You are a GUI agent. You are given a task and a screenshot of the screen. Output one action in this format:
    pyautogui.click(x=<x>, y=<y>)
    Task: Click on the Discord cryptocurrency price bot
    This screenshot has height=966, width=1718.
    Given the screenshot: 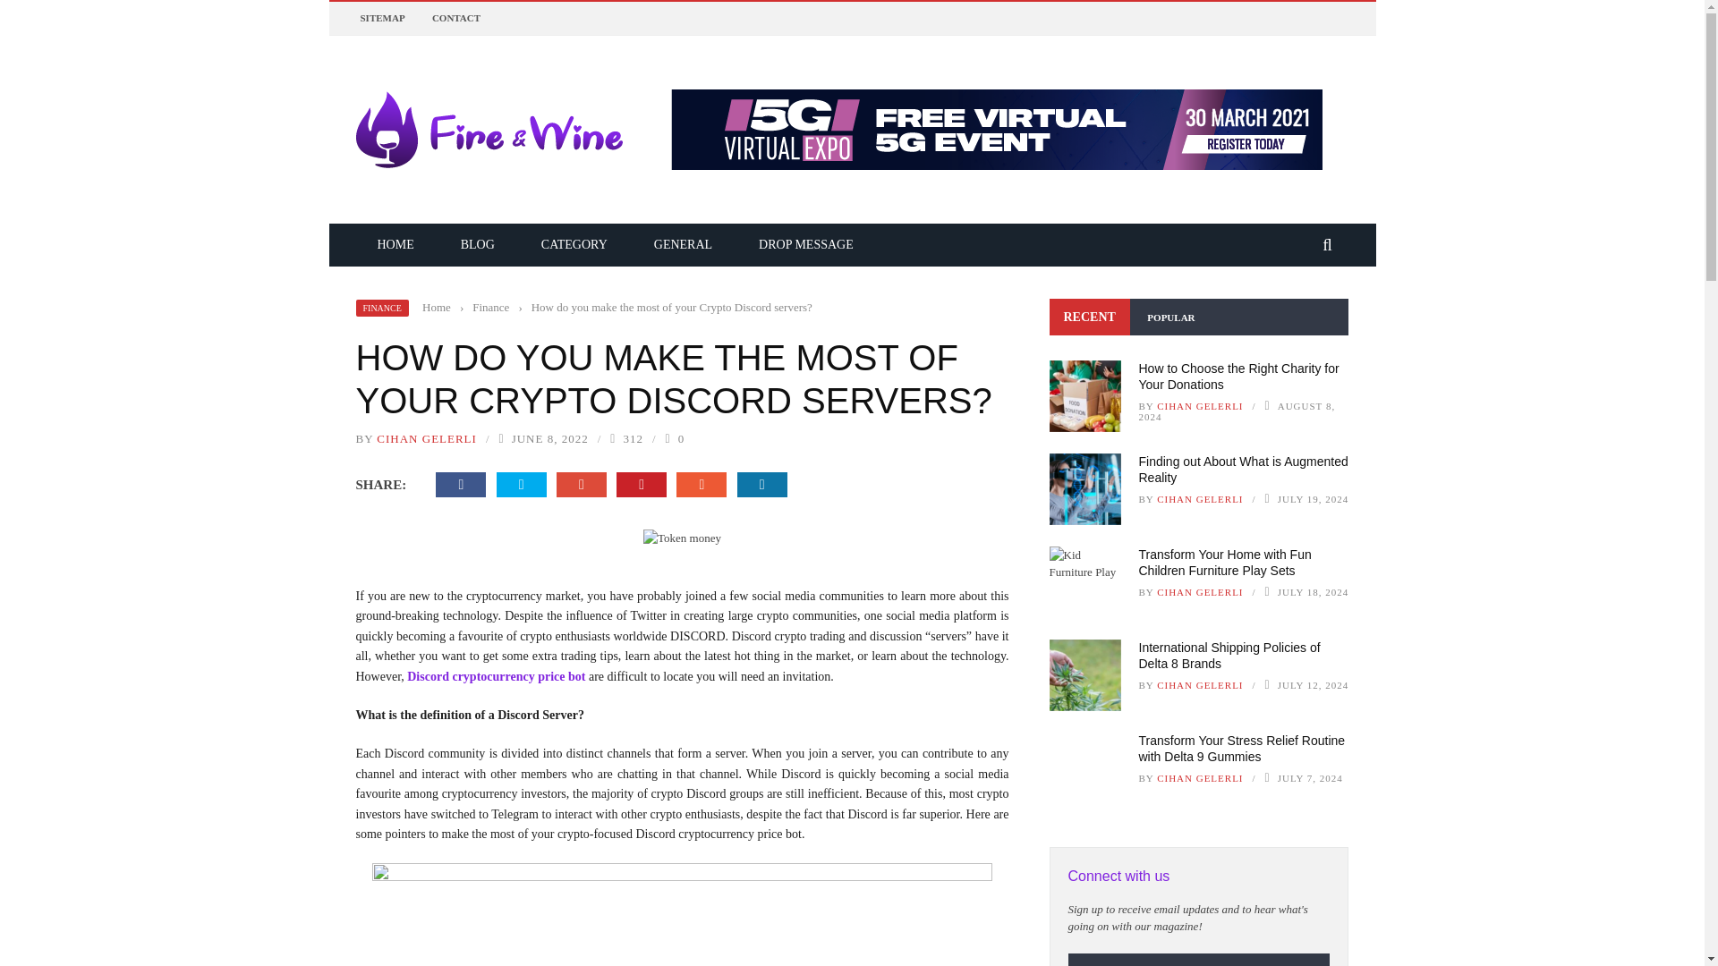 What is the action you would take?
    pyautogui.click(x=496, y=676)
    